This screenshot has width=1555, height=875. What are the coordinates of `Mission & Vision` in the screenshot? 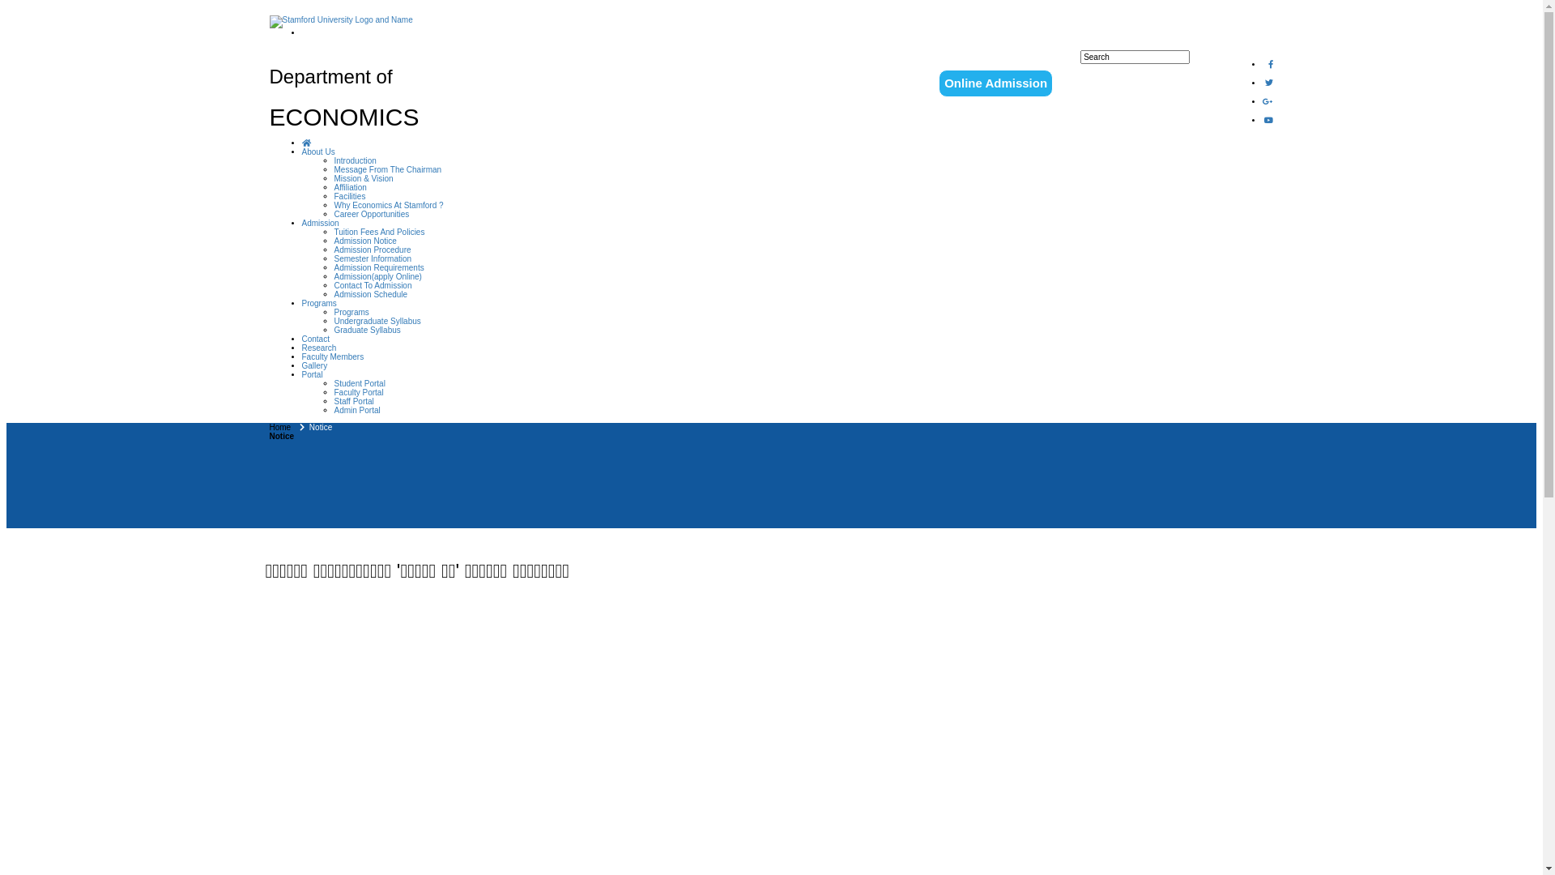 It's located at (363, 178).